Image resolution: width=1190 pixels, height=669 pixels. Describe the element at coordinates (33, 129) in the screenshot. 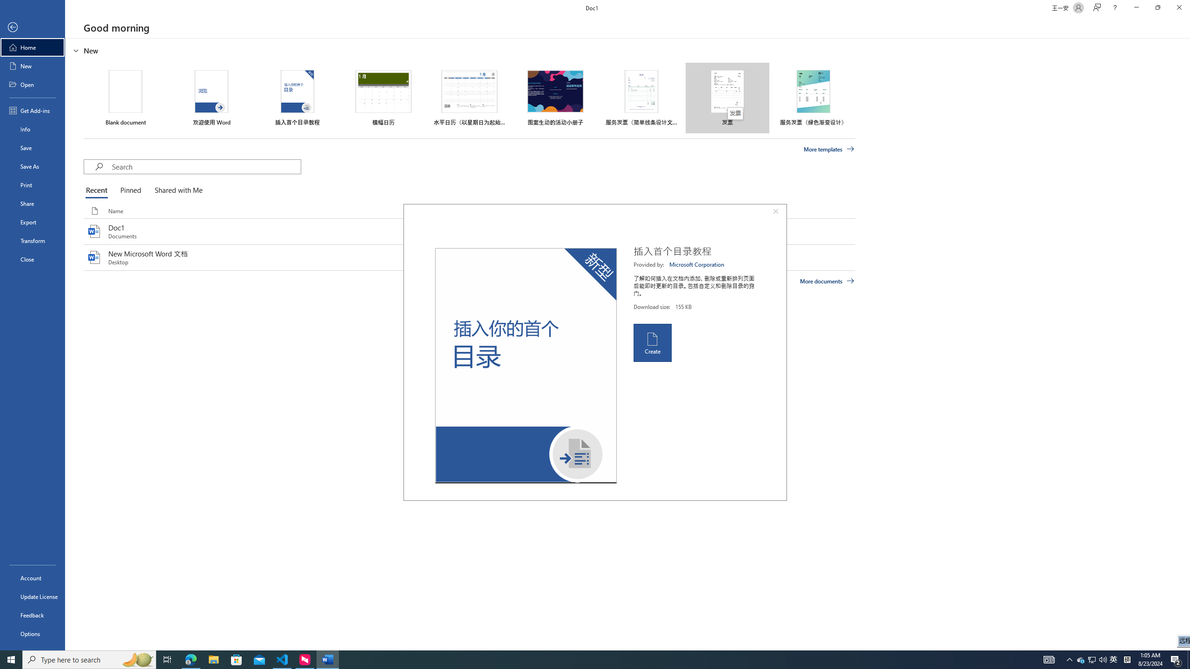

I see `Info` at that location.